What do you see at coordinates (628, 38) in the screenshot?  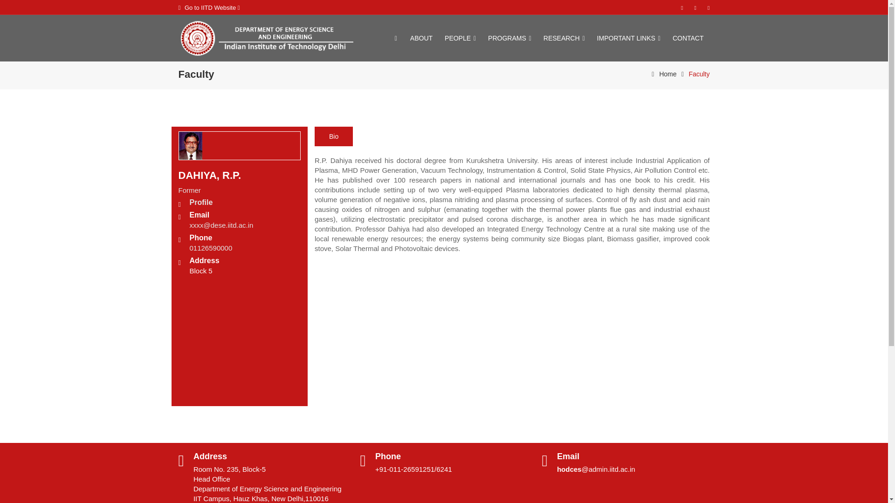 I see `IMPORTANT LINKS` at bounding box center [628, 38].